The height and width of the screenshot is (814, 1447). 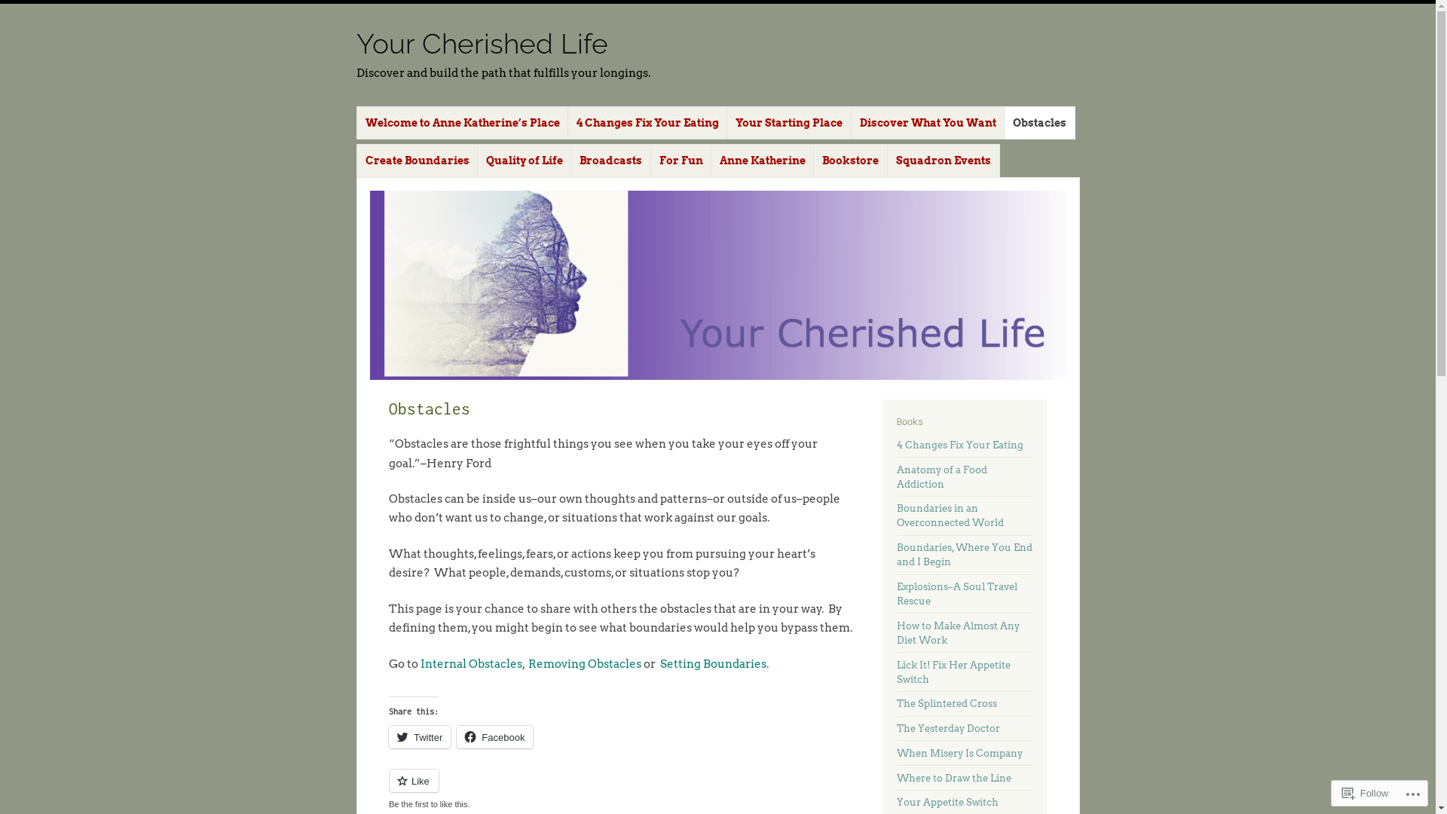 I want to click on Create Boundaries, so click(x=417, y=161).